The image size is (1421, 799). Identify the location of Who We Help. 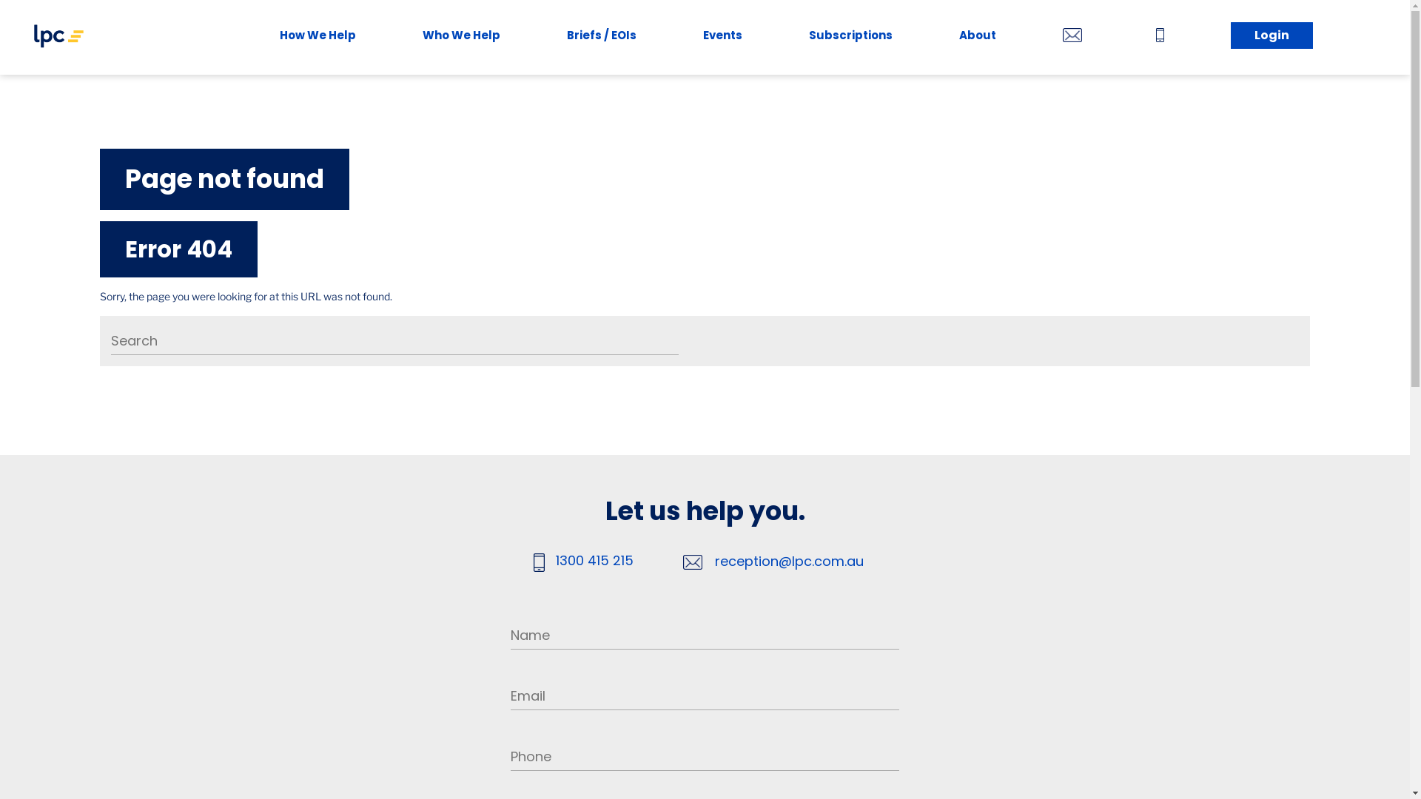
(462, 37).